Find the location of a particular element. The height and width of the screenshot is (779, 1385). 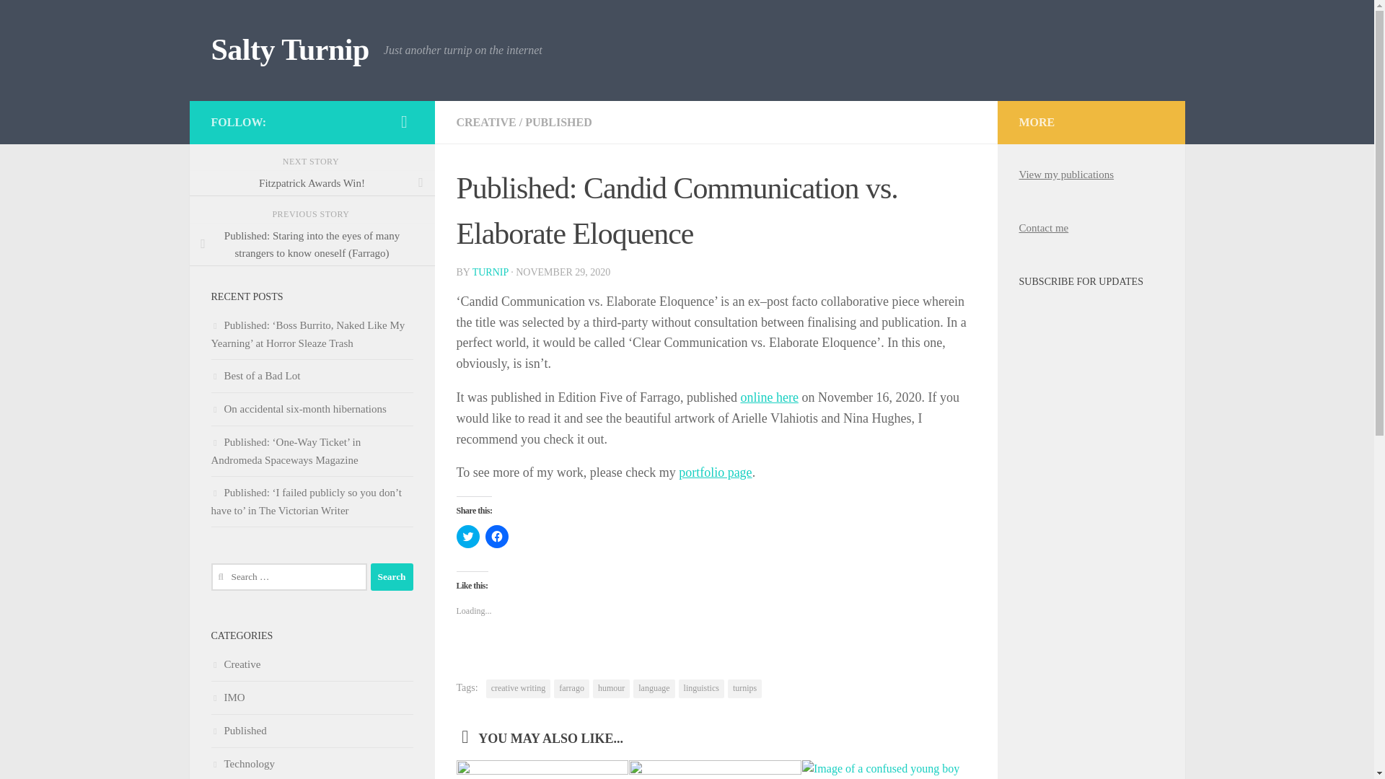

portfolio page is located at coordinates (715, 472).